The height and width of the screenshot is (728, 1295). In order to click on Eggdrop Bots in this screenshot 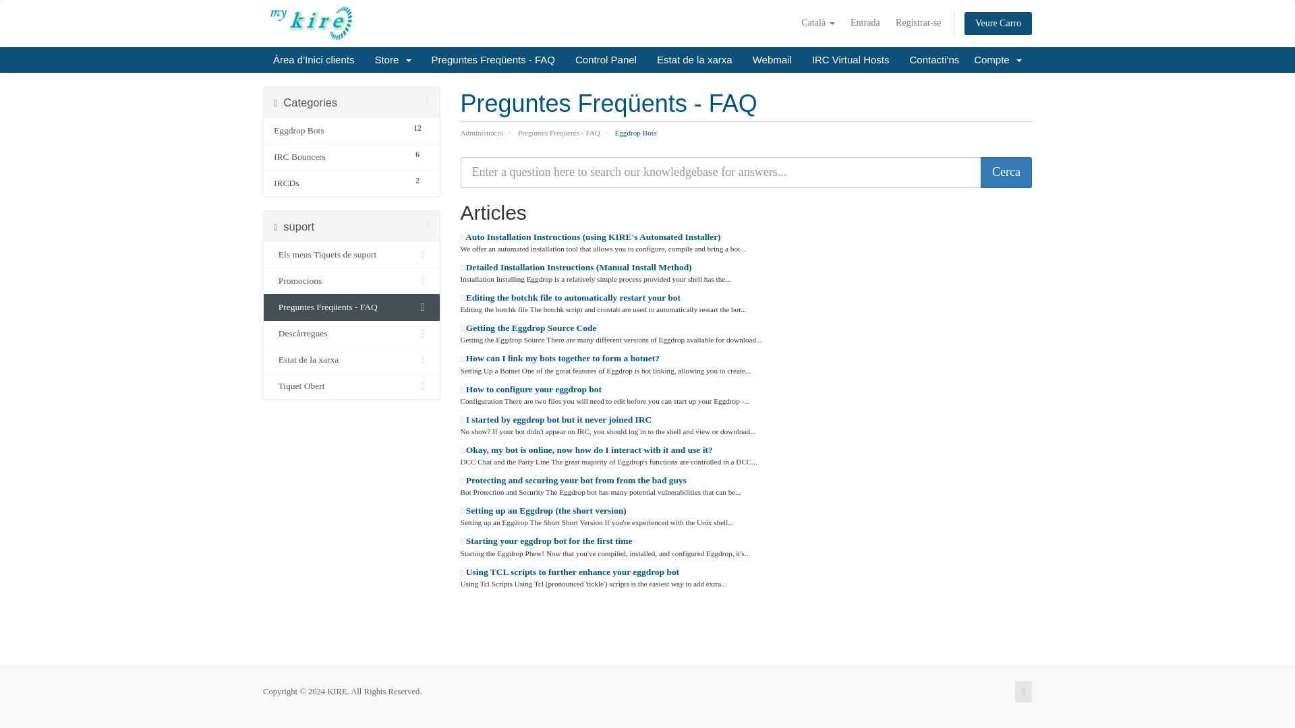, I will do `click(339, 131)`.